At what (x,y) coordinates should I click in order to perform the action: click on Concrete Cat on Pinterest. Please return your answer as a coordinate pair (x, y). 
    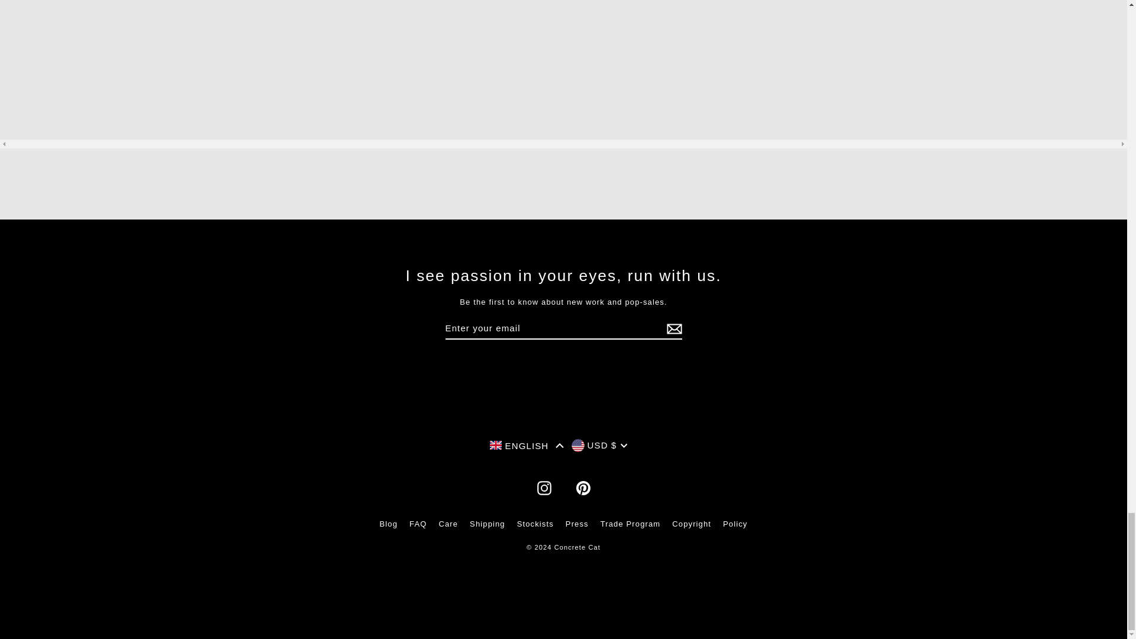
    Looking at the image, I should click on (583, 488).